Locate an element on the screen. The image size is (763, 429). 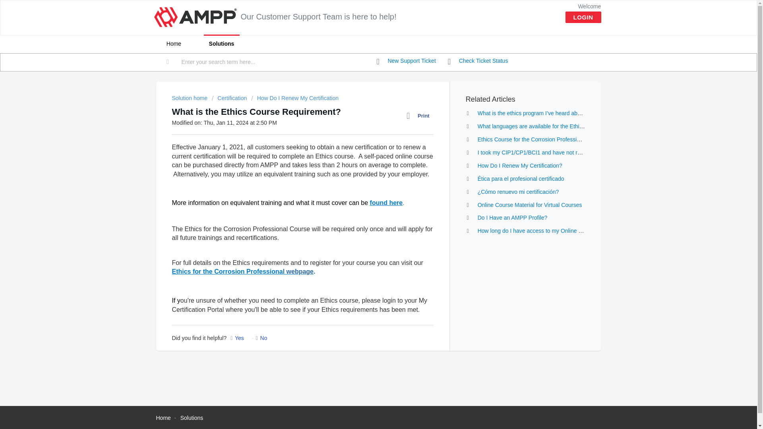
Online Course Material for Virtual Courses is located at coordinates (529, 205).